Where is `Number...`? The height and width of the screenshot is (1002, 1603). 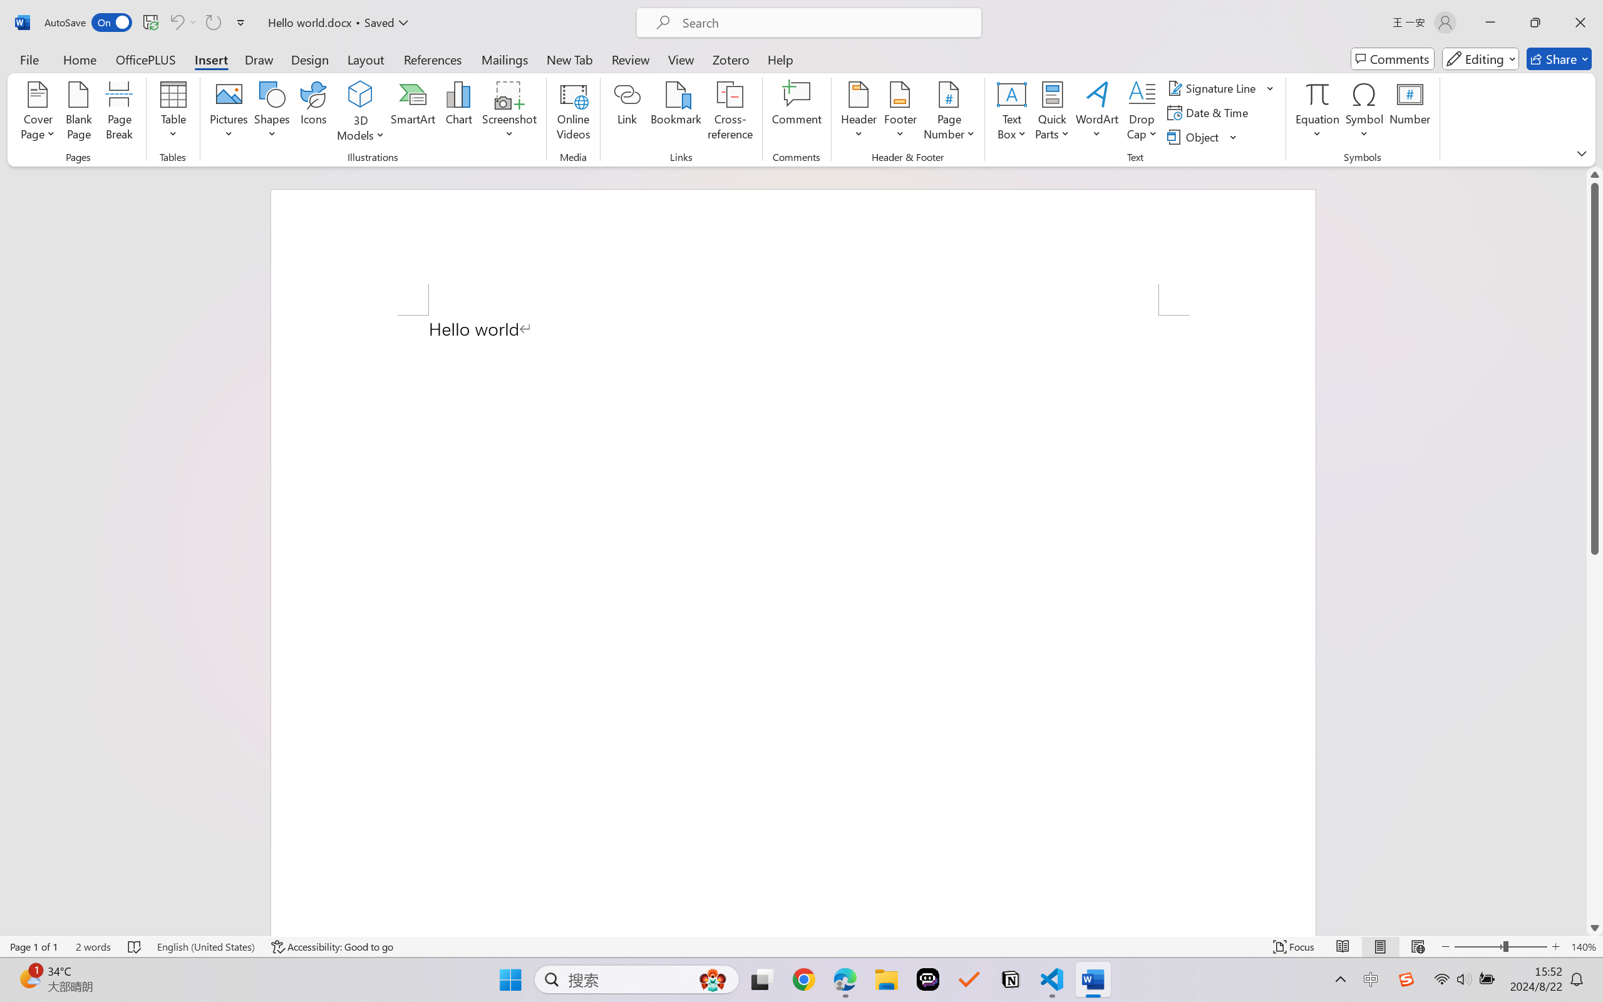 Number... is located at coordinates (1410, 113).